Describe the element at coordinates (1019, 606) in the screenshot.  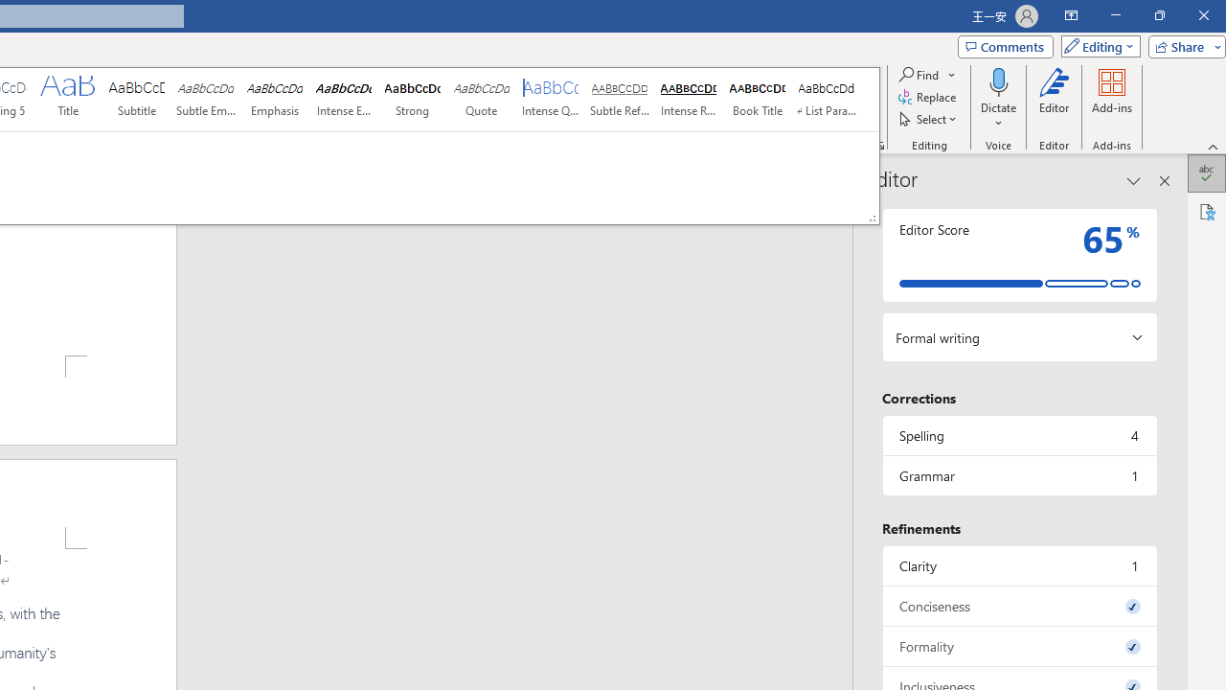
I see `Conciseness, 0 issues. Press space or enter to review items.` at that location.